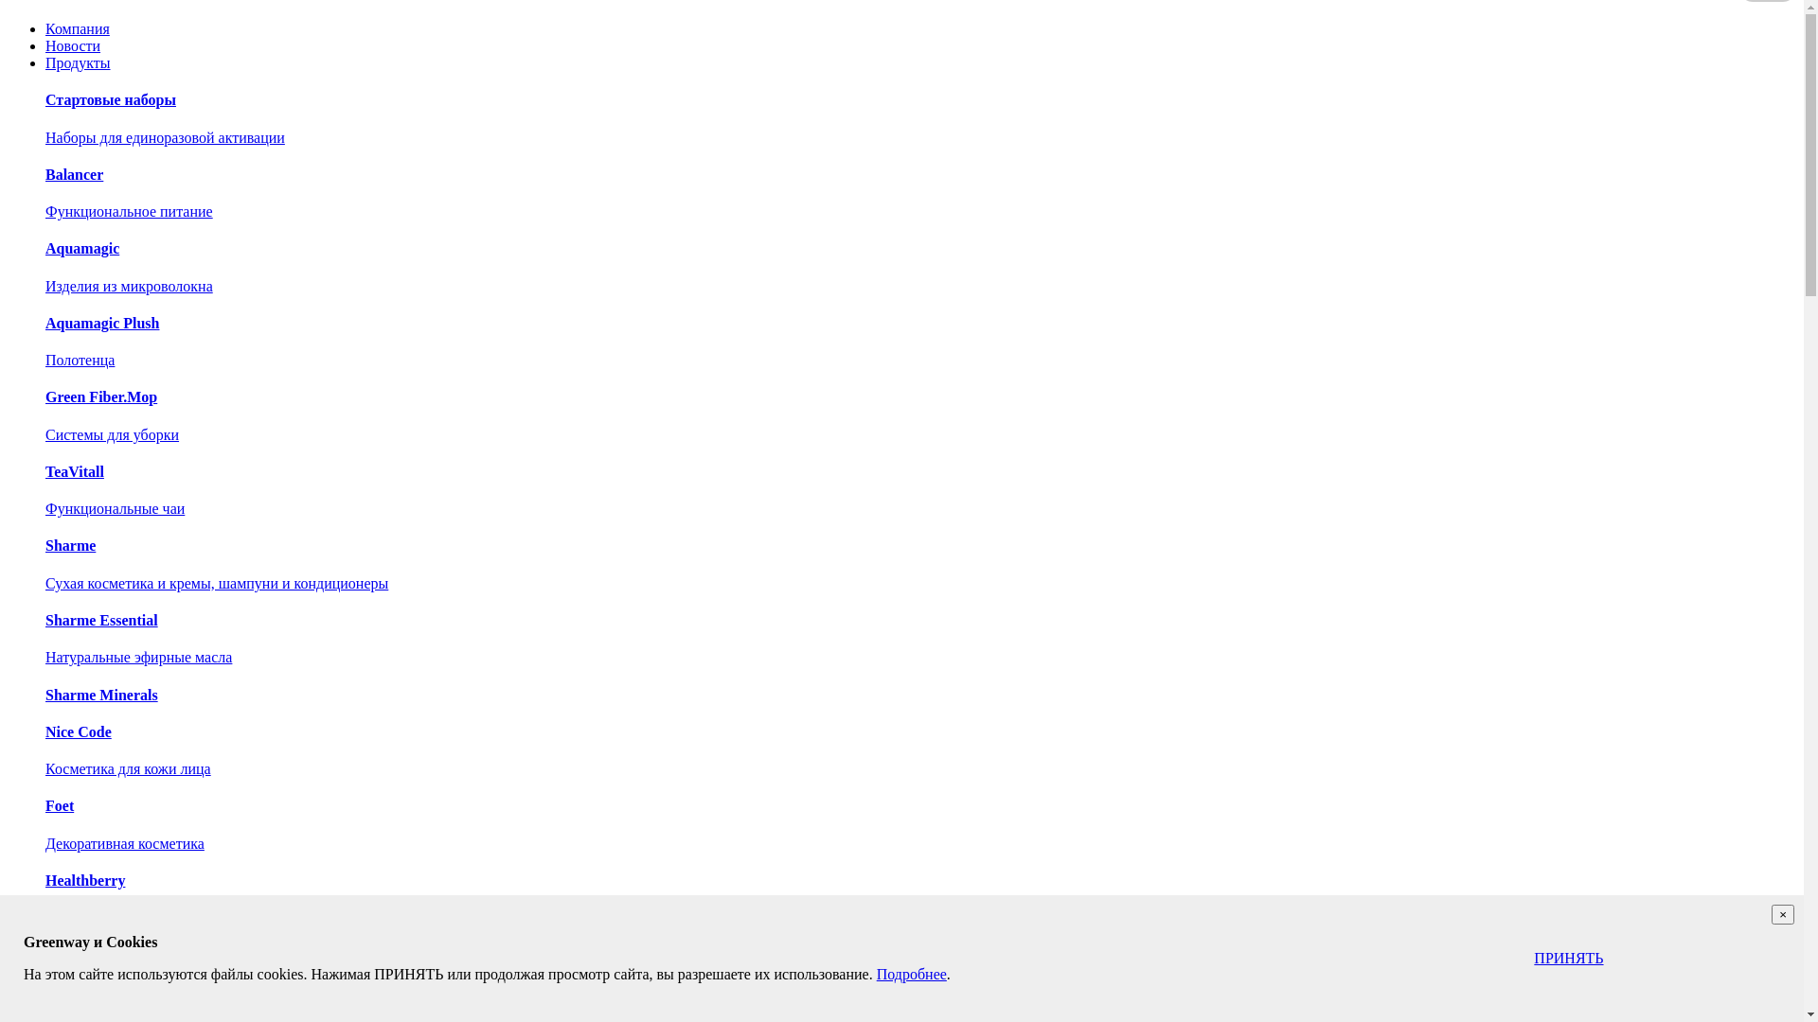 The width and height of the screenshot is (1818, 1022). I want to click on TeaVitall, so click(75, 471).